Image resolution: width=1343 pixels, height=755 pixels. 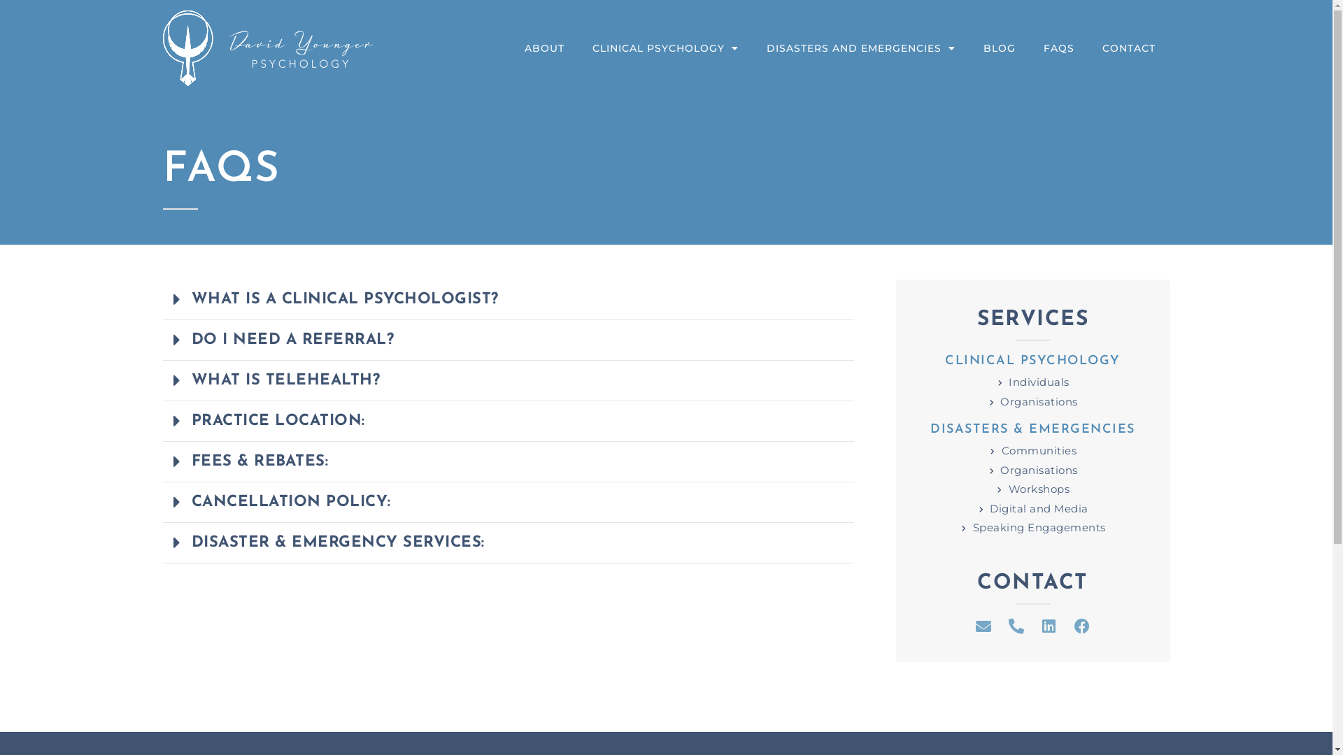 What do you see at coordinates (1032, 528) in the screenshot?
I see `Speaking Engagements` at bounding box center [1032, 528].